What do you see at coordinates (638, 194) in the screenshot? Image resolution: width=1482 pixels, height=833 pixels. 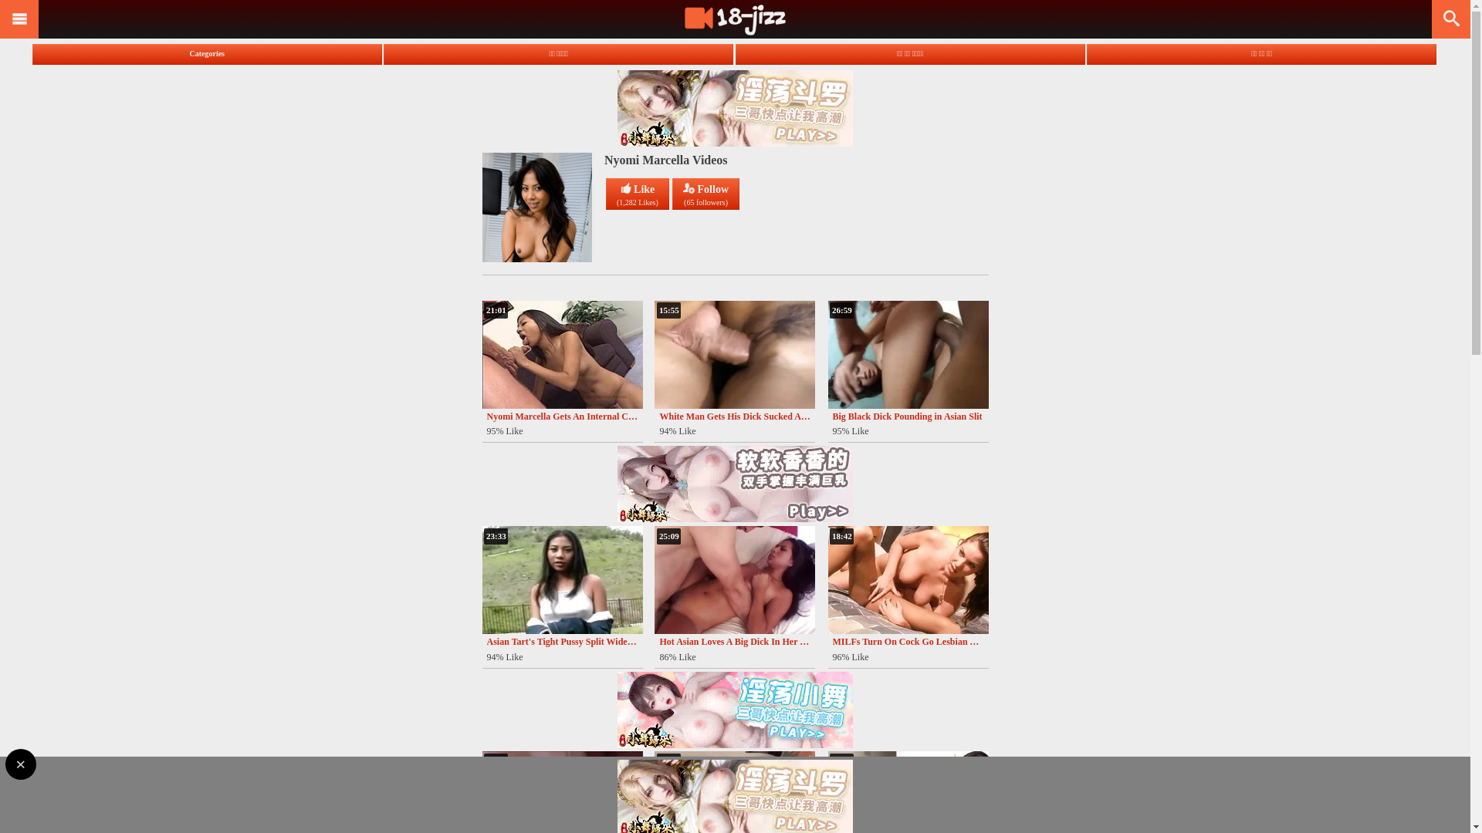 I see `Like
(1,282 Likes)` at bounding box center [638, 194].